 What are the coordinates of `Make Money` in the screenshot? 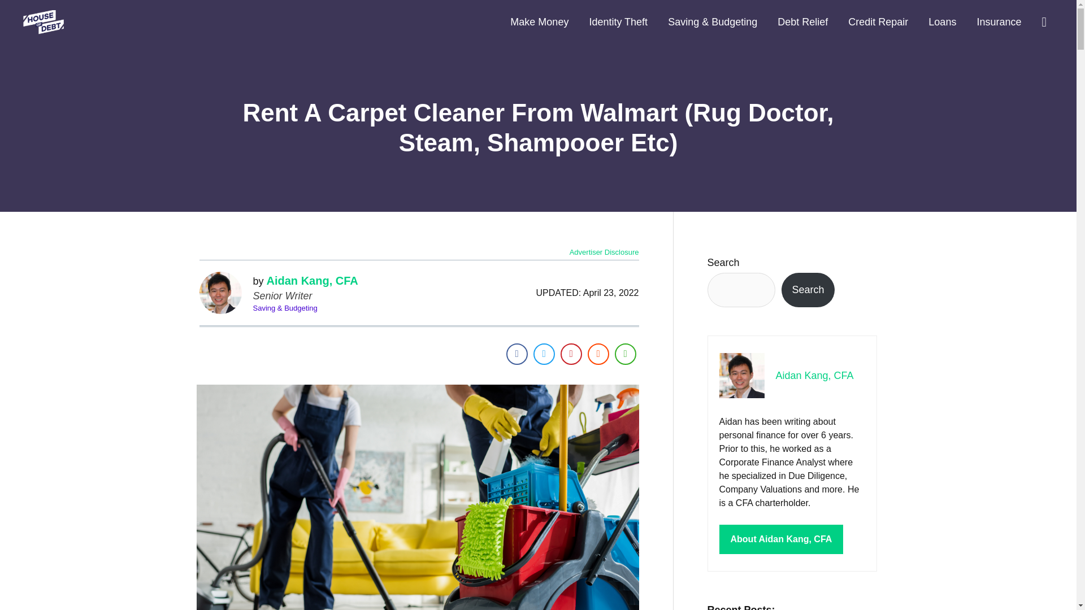 It's located at (539, 22).